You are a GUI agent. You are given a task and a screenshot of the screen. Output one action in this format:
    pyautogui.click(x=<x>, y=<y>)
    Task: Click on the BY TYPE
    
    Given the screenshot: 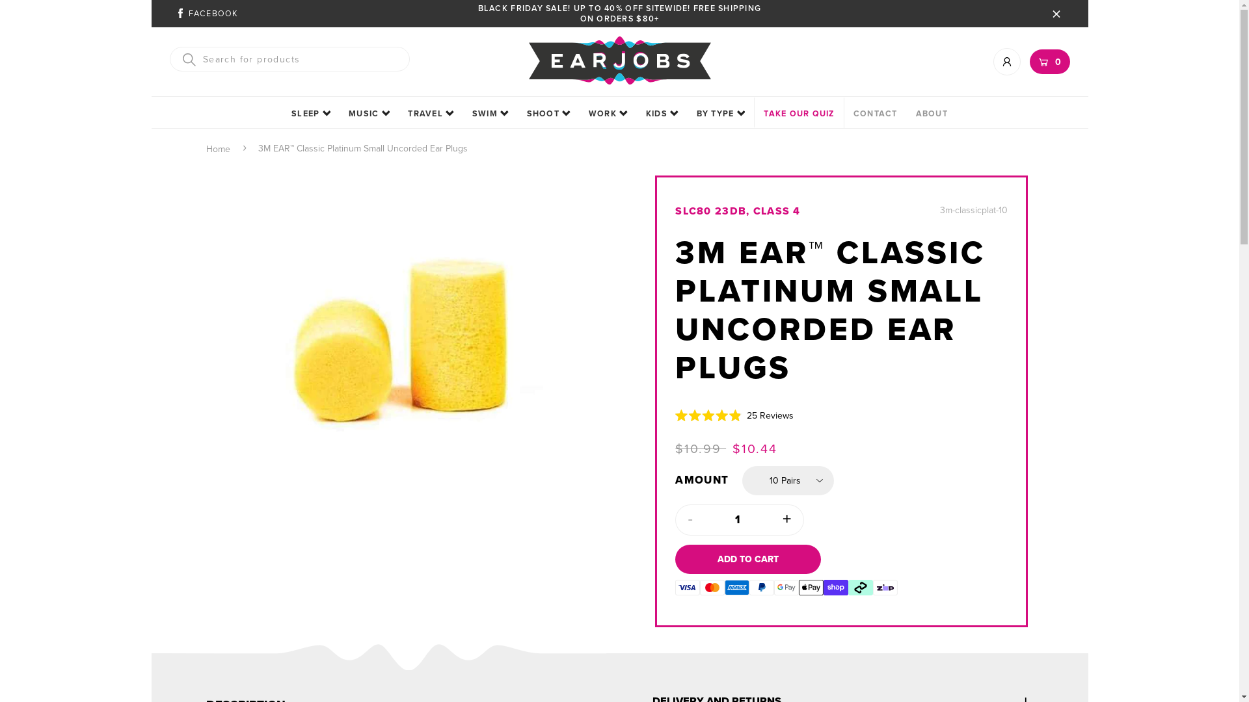 What is the action you would take?
    pyautogui.click(x=721, y=114)
    